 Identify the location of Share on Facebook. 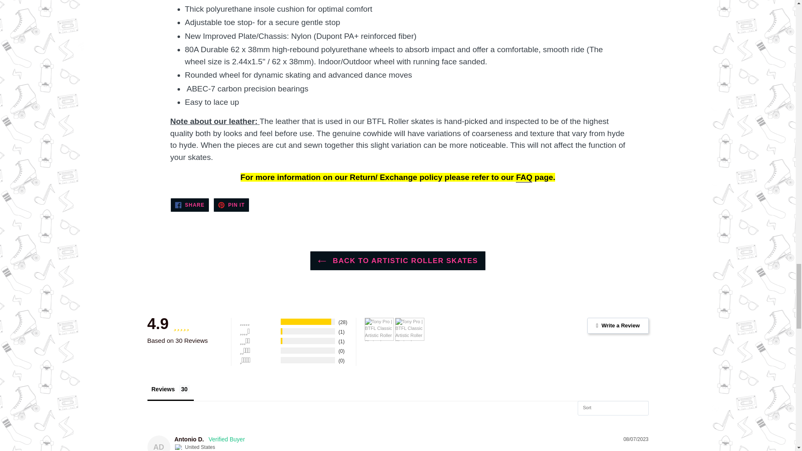
(190, 205).